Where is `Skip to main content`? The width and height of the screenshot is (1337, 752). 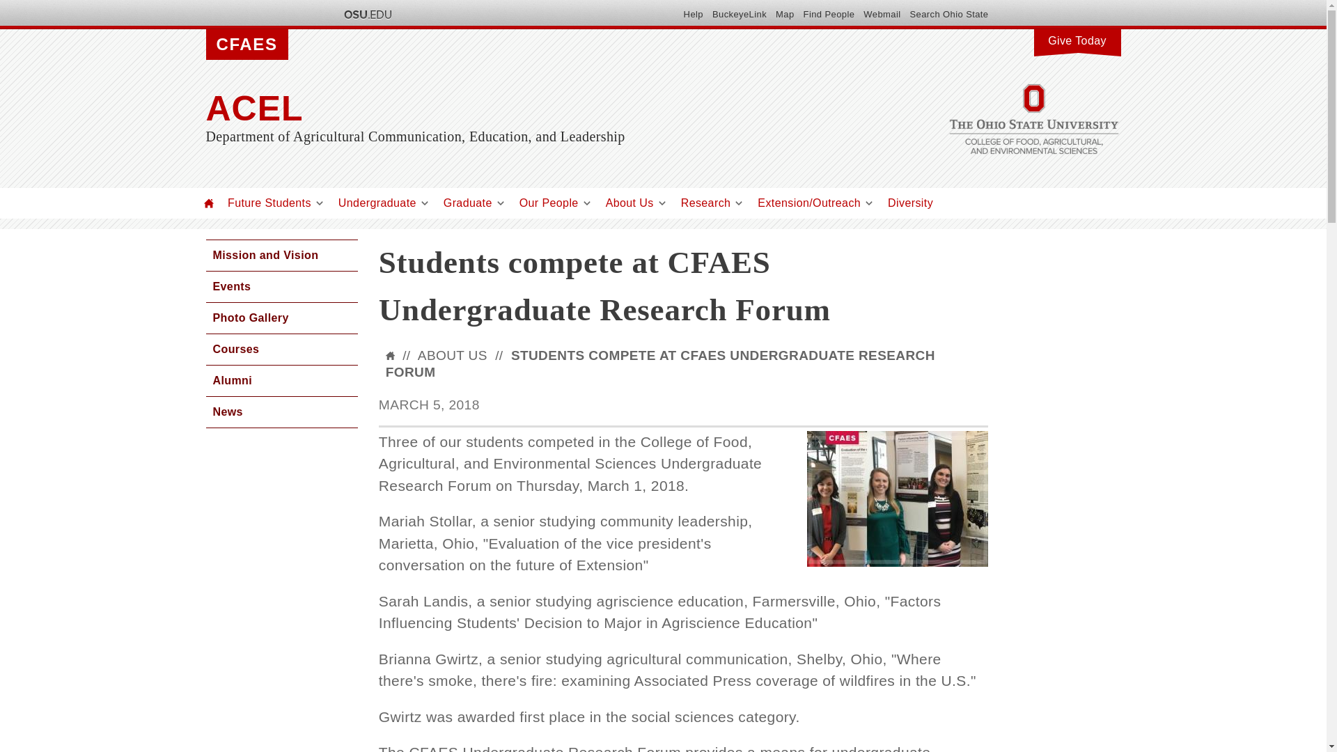 Skip to main content is located at coordinates (630, 1).